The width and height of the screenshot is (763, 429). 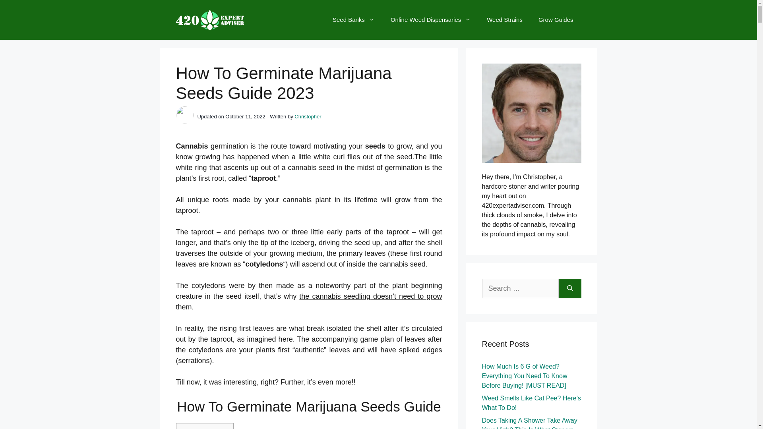 What do you see at coordinates (431, 20) in the screenshot?
I see `Online Weed Dispensaries` at bounding box center [431, 20].